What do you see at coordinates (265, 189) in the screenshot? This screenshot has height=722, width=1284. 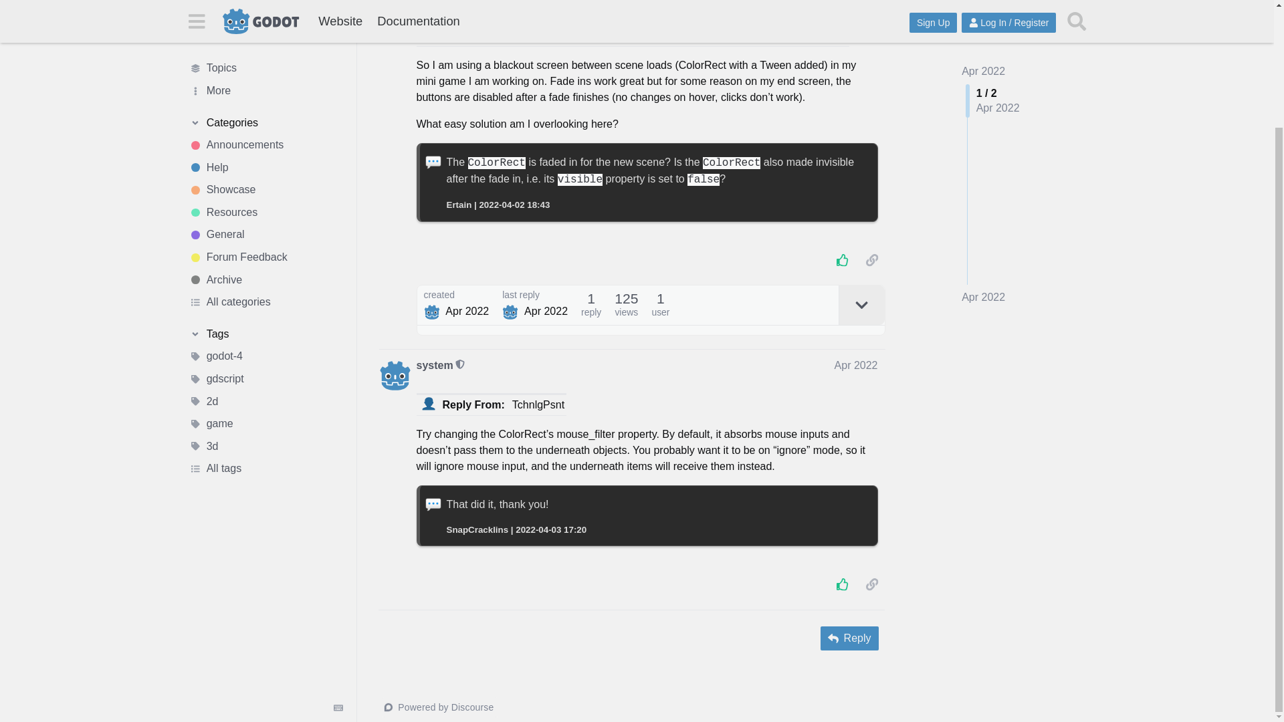 I see `Tags` at bounding box center [265, 189].